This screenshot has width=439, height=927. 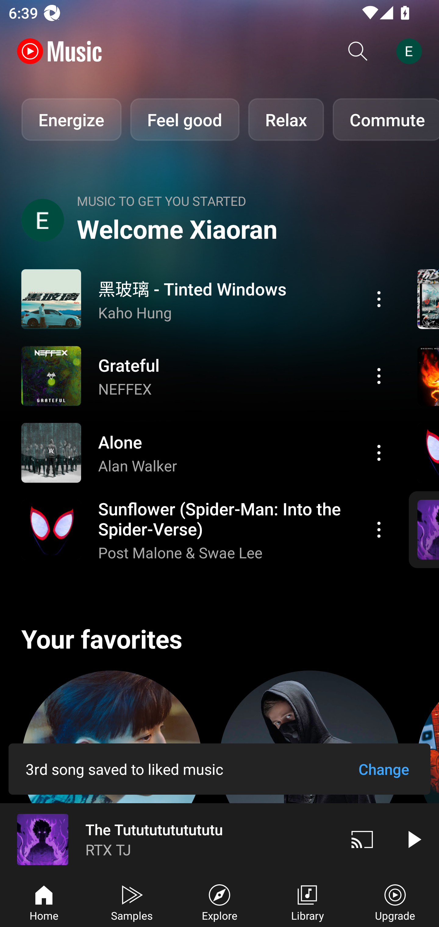 I want to click on Samples, so click(x=132, y=901).